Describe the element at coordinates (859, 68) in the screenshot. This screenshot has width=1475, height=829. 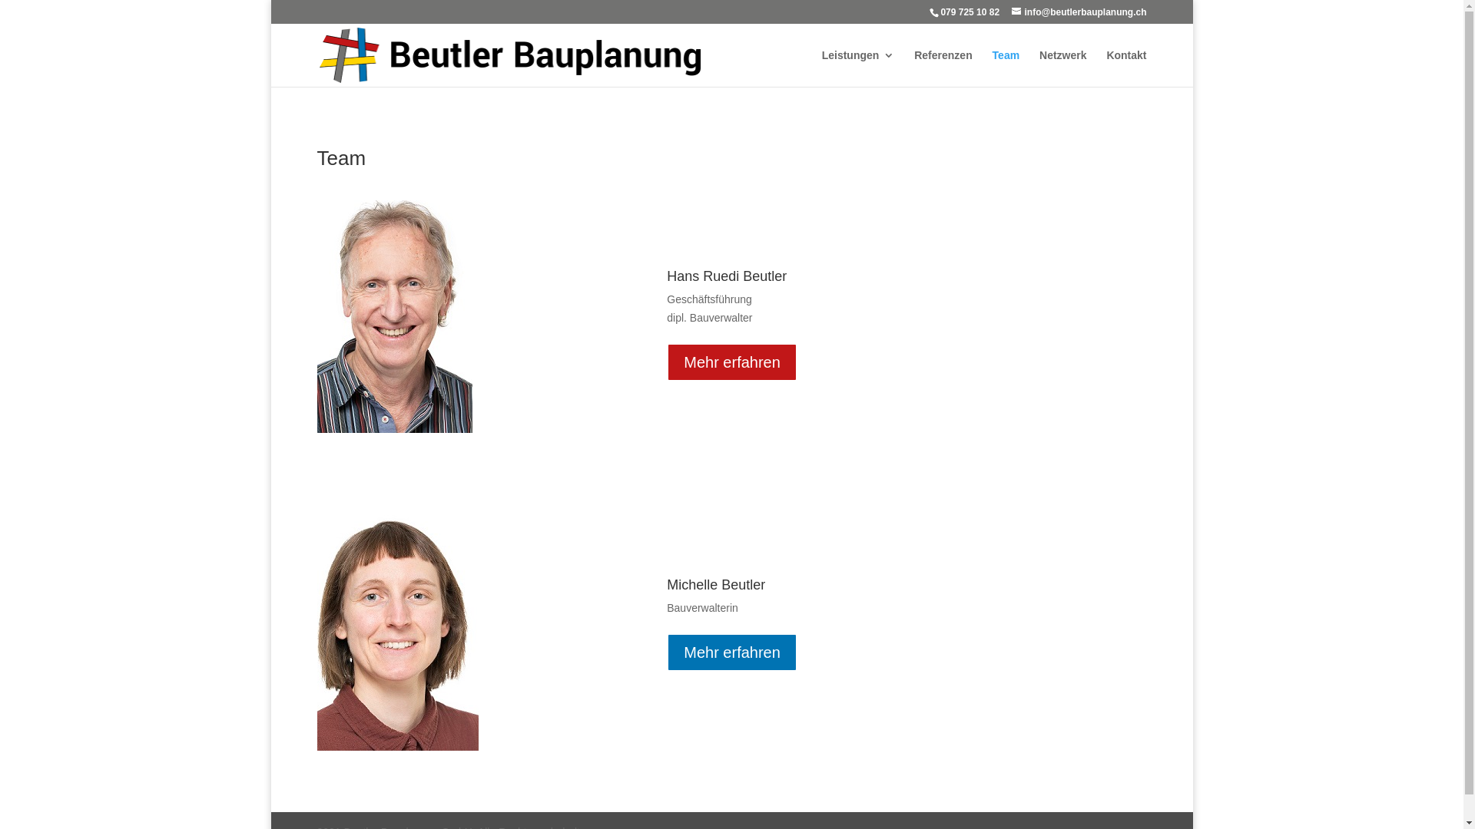
I see `Leistungen` at that location.